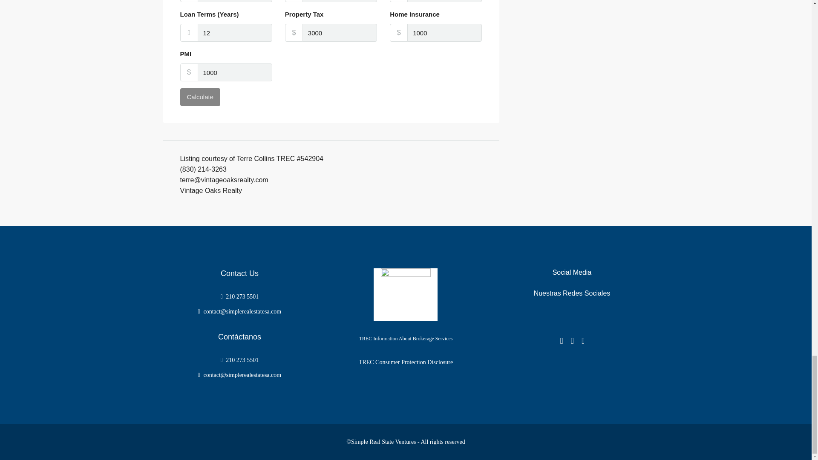 The image size is (818, 460). What do you see at coordinates (444, 1) in the screenshot?
I see `3.5` at bounding box center [444, 1].